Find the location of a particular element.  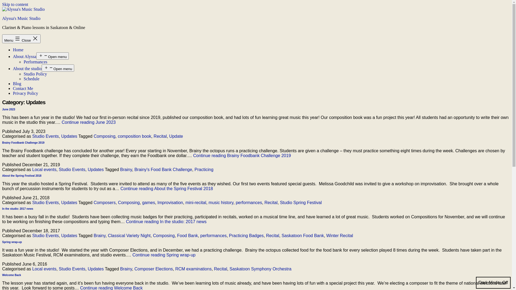

About the Spring Festival 2018 is located at coordinates (22, 176).